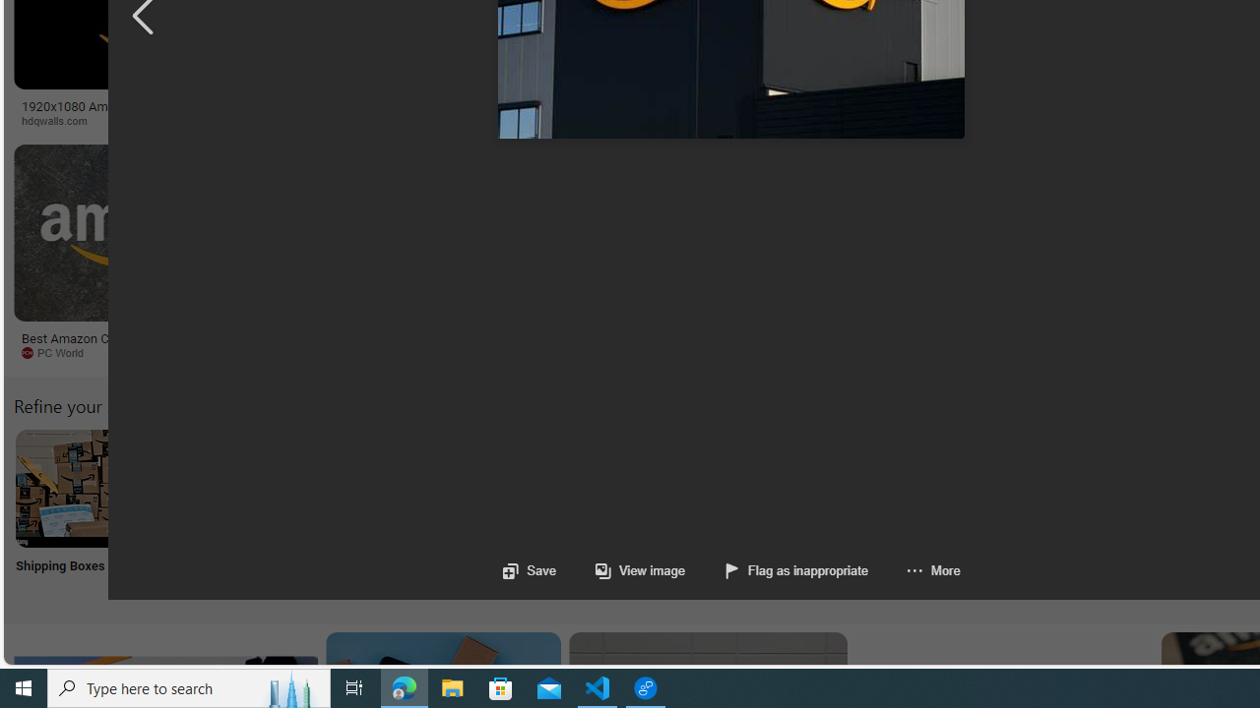 Image resolution: width=1260 pixels, height=708 pixels. I want to click on Amazon Package Delivery, so click(724, 488).